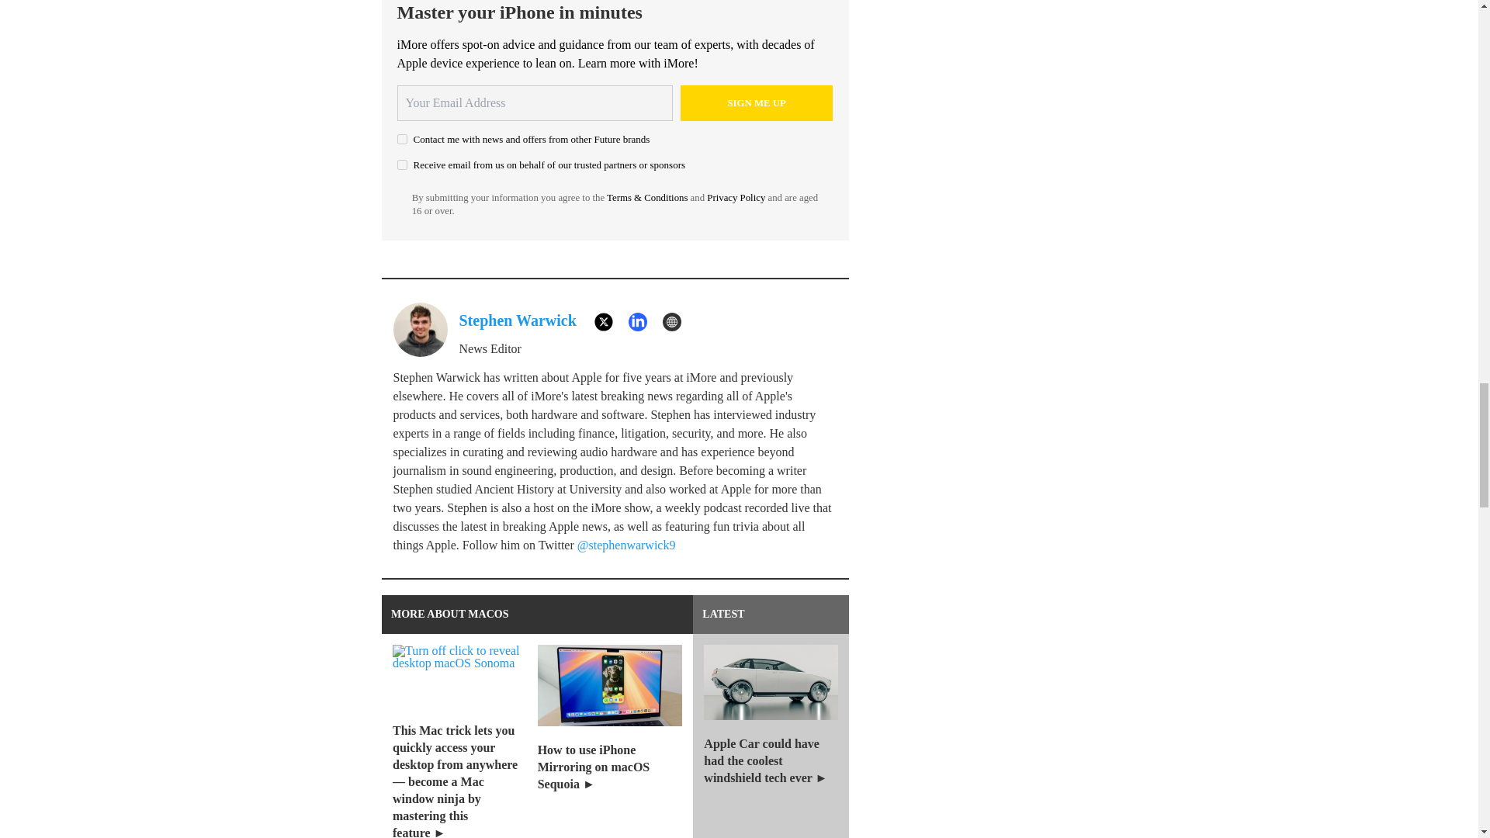 The height and width of the screenshot is (838, 1490). I want to click on on, so click(402, 164).